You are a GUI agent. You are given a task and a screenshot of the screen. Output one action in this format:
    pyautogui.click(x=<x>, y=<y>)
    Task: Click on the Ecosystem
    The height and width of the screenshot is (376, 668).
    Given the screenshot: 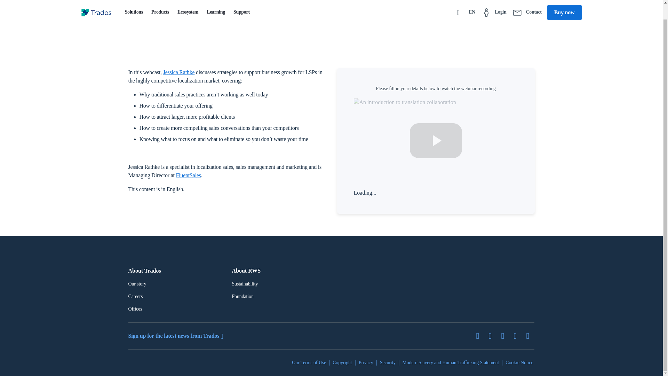 What is the action you would take?
    pyautogui.click(x=188, y=3)
    